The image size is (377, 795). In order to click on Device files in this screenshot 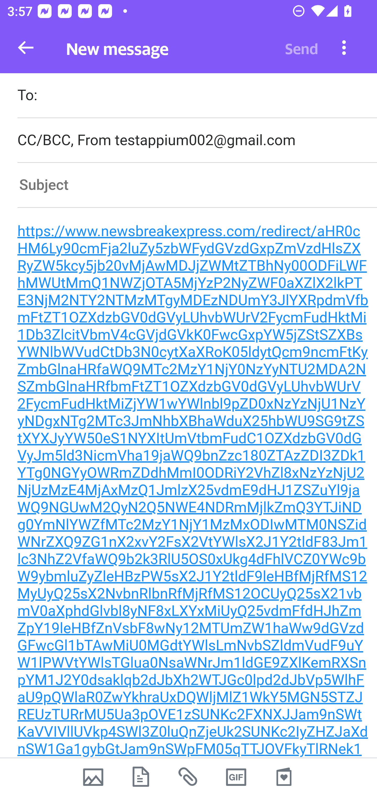, I will do `click(141, 777)`.